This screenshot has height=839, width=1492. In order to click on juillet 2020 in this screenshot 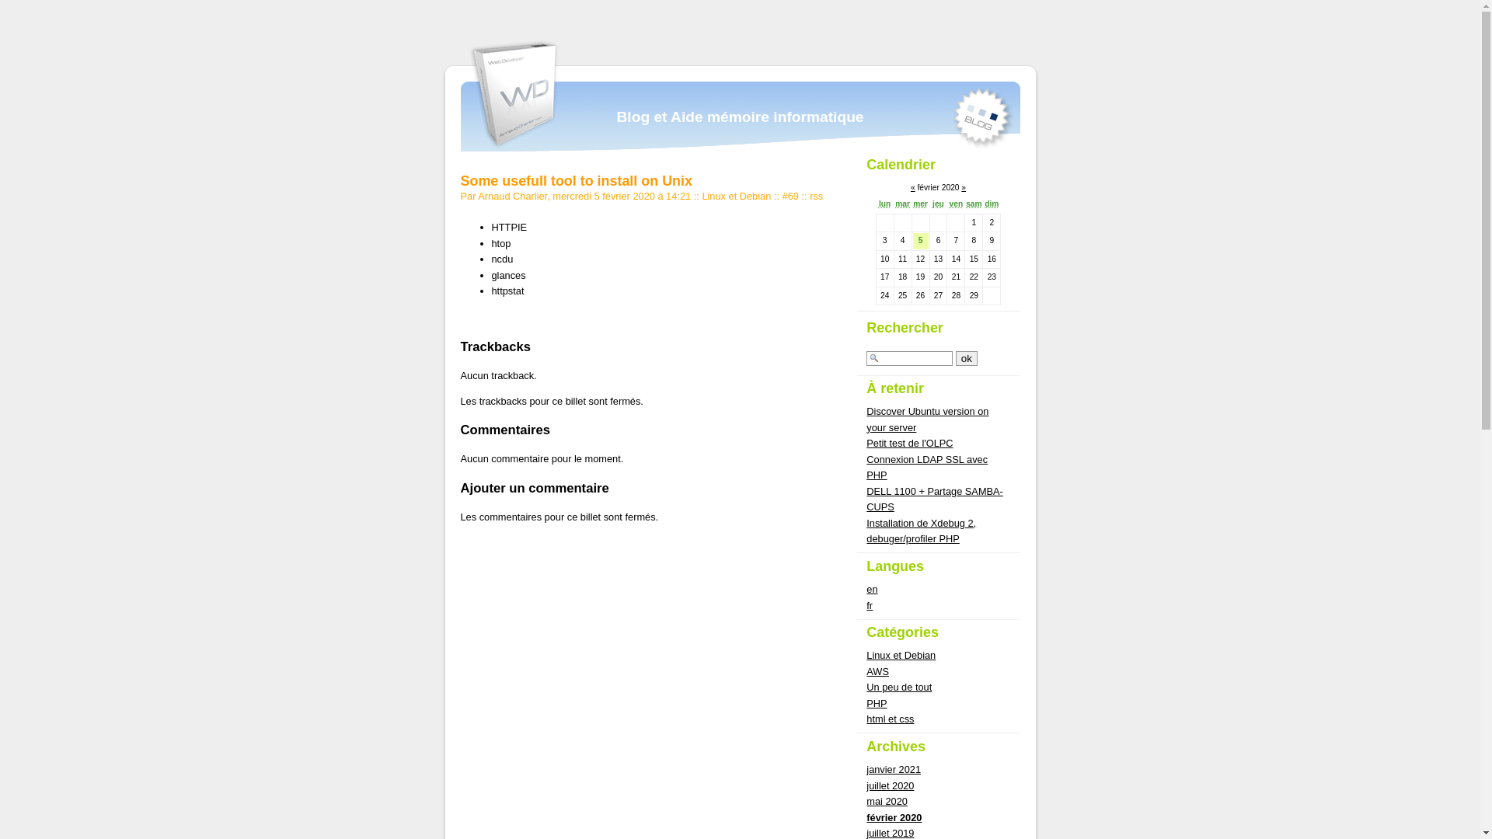, I will do `click(891, 786)`.